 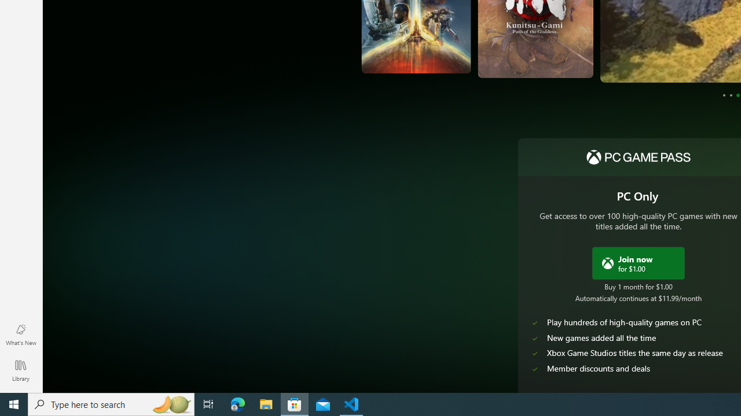 I want to click on Dungeons Of Hinterberg, so click(x=664, y=51).